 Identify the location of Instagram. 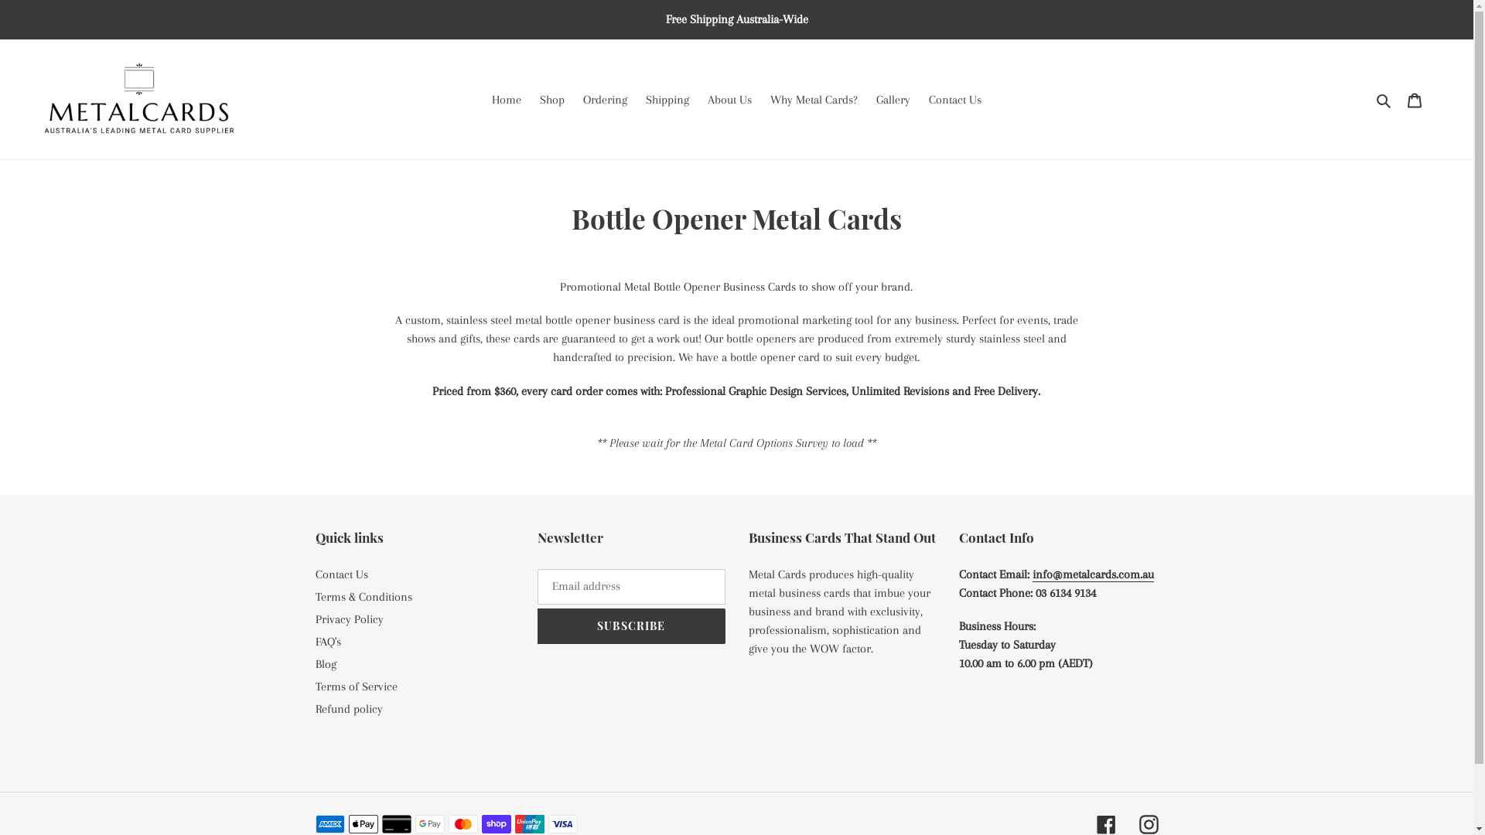
(1148, 824).